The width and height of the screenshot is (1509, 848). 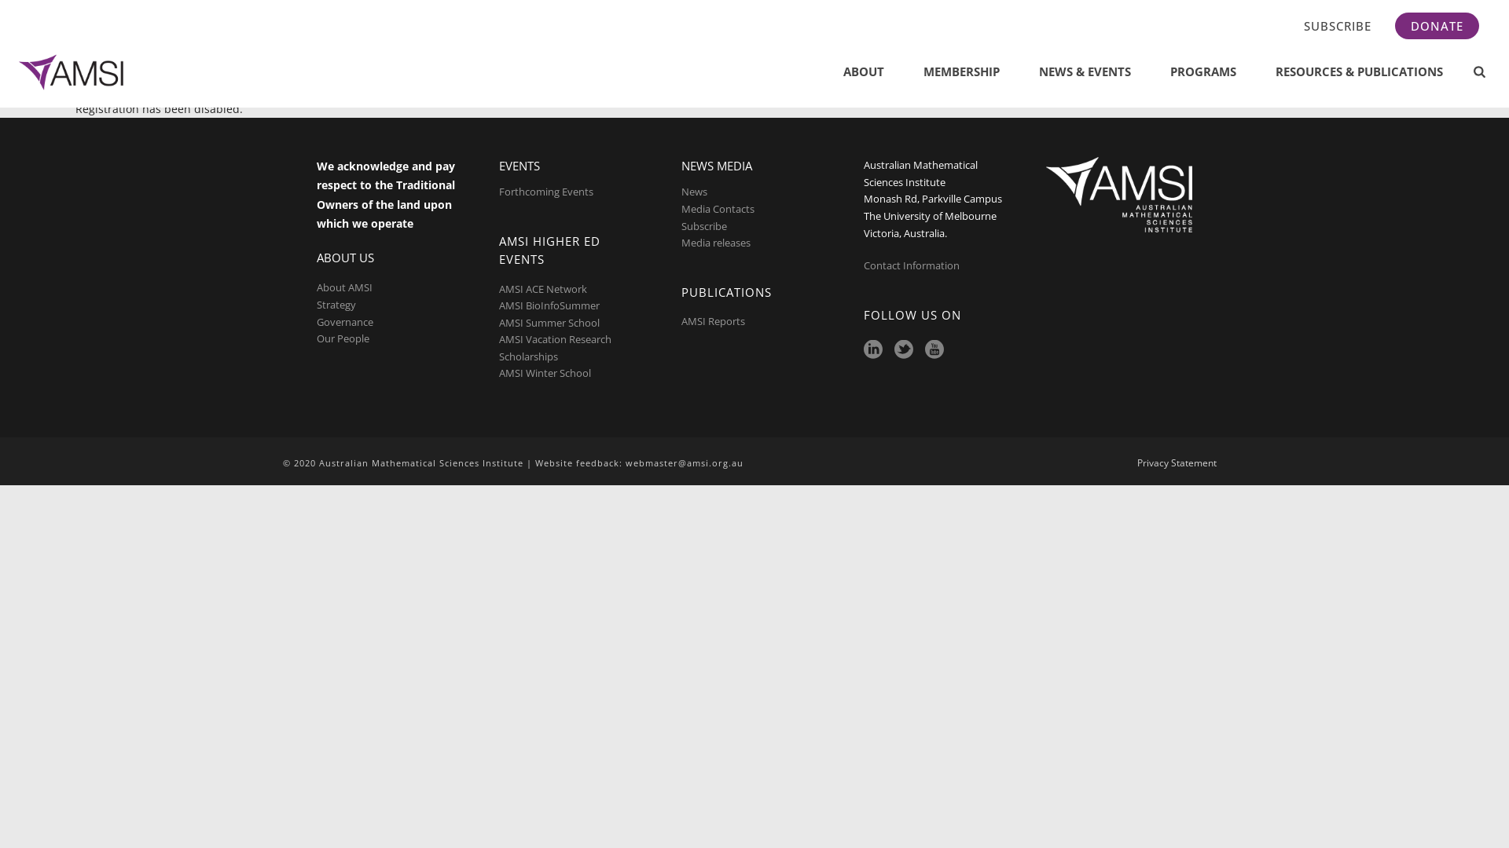 I want to click on AMSI Vacation Research Scholarships, so click(x=555, y=348).